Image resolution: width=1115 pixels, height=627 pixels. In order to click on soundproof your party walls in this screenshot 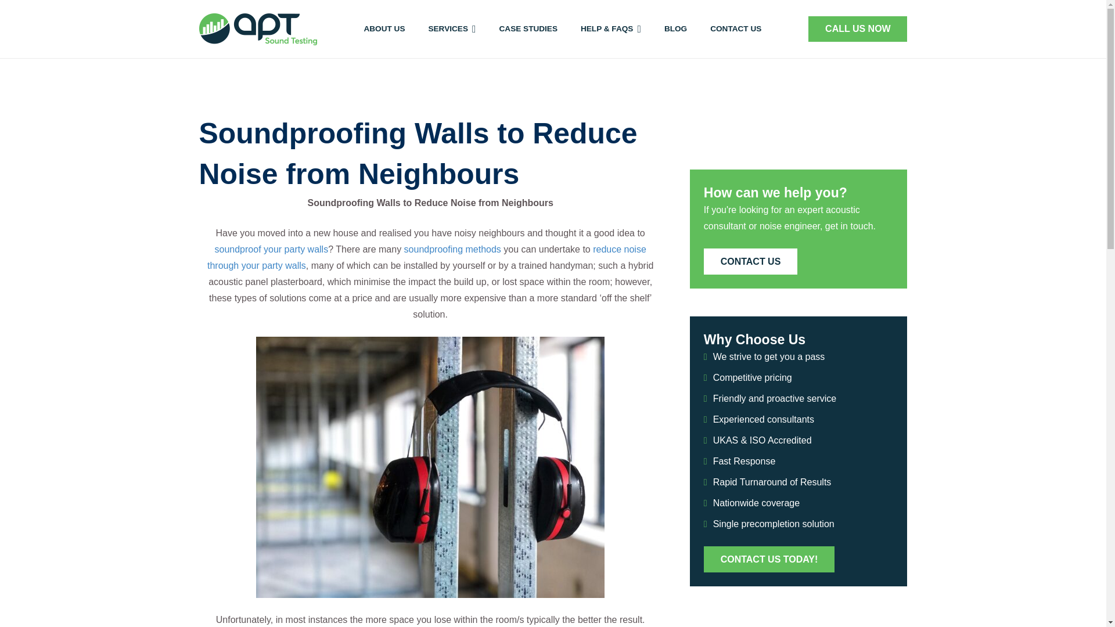, I will do `click(272, 250)`.